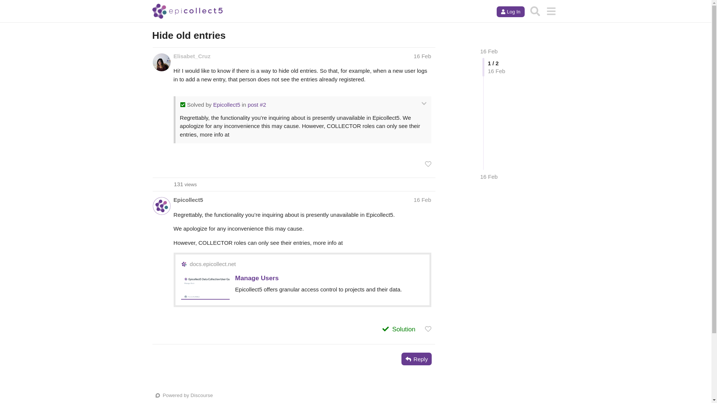 Image resolution: width=717 pixels, height=403 pixels. What do you see at coordinates (489, 51) in the screenshot?
I see `Jump to the first post` at bounding box center [489, 51].